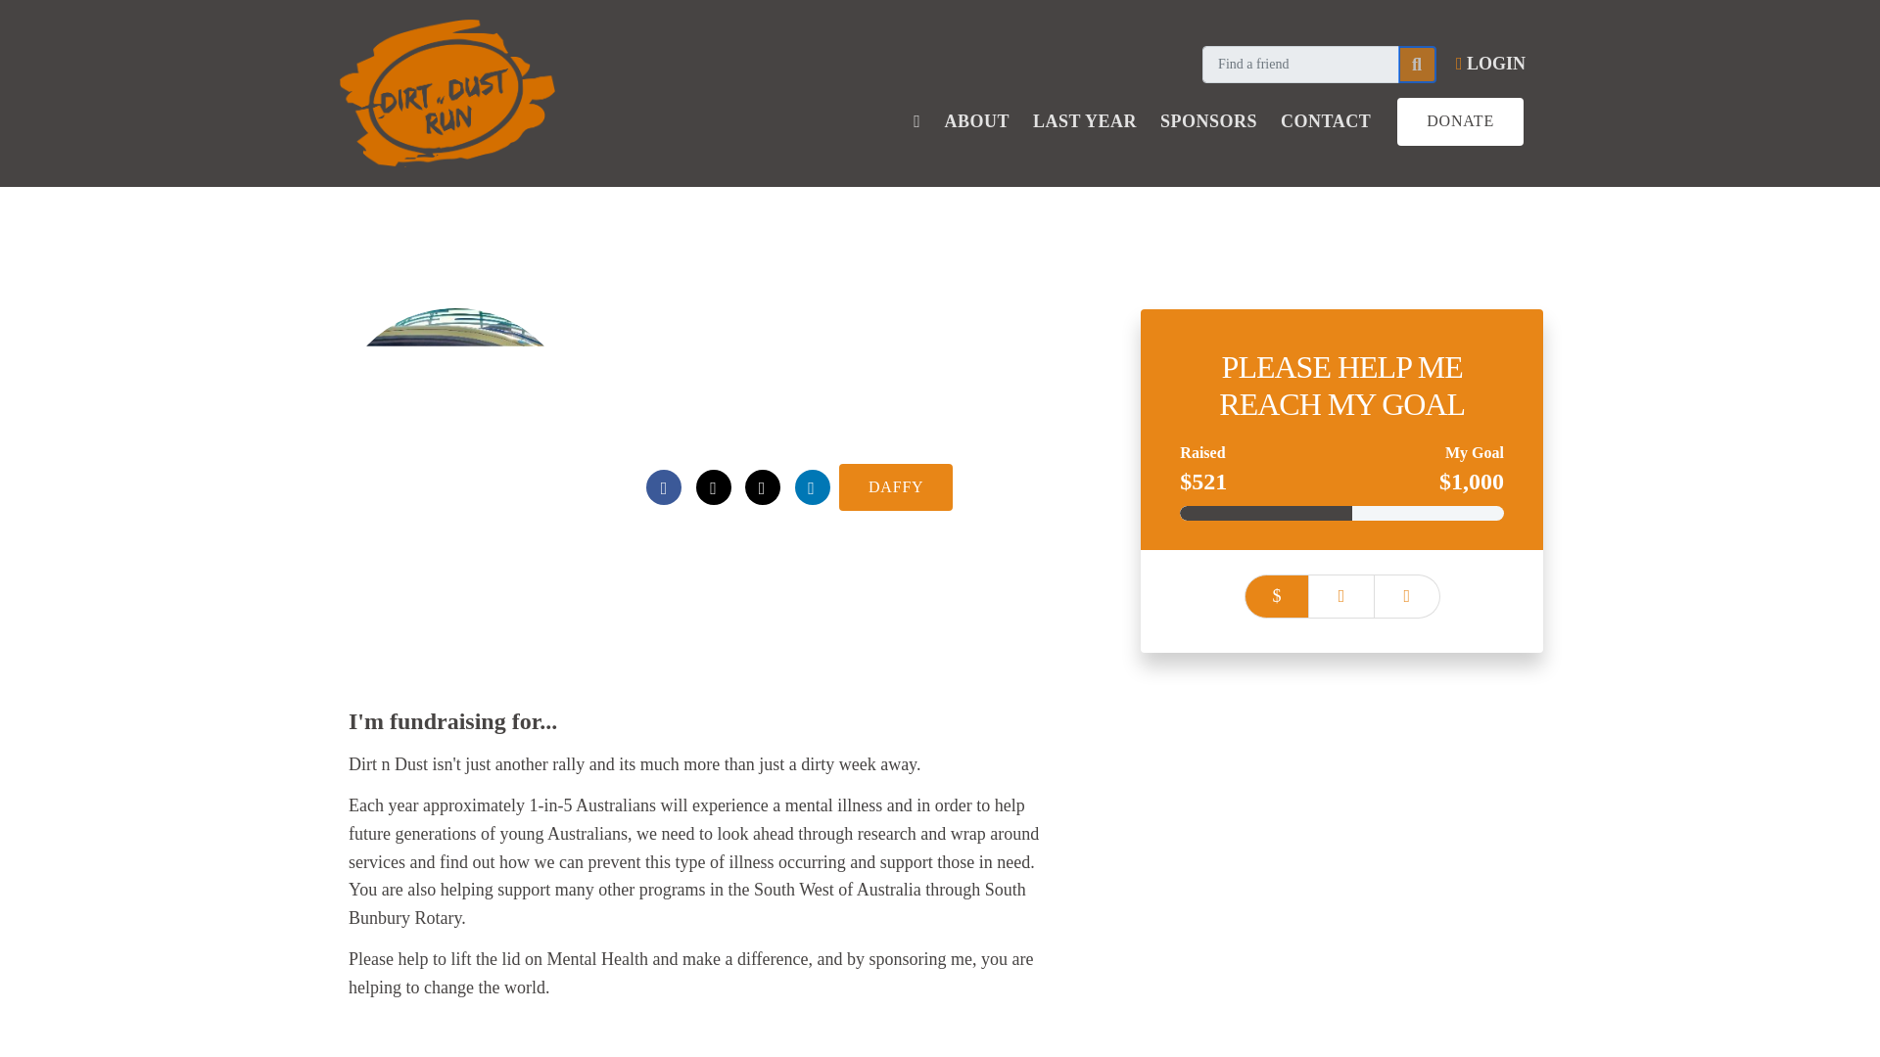  What do you see at coordinates (1326, 121) in the screenshot?
I see `CONTACT` at bounding box center [1326, 121].